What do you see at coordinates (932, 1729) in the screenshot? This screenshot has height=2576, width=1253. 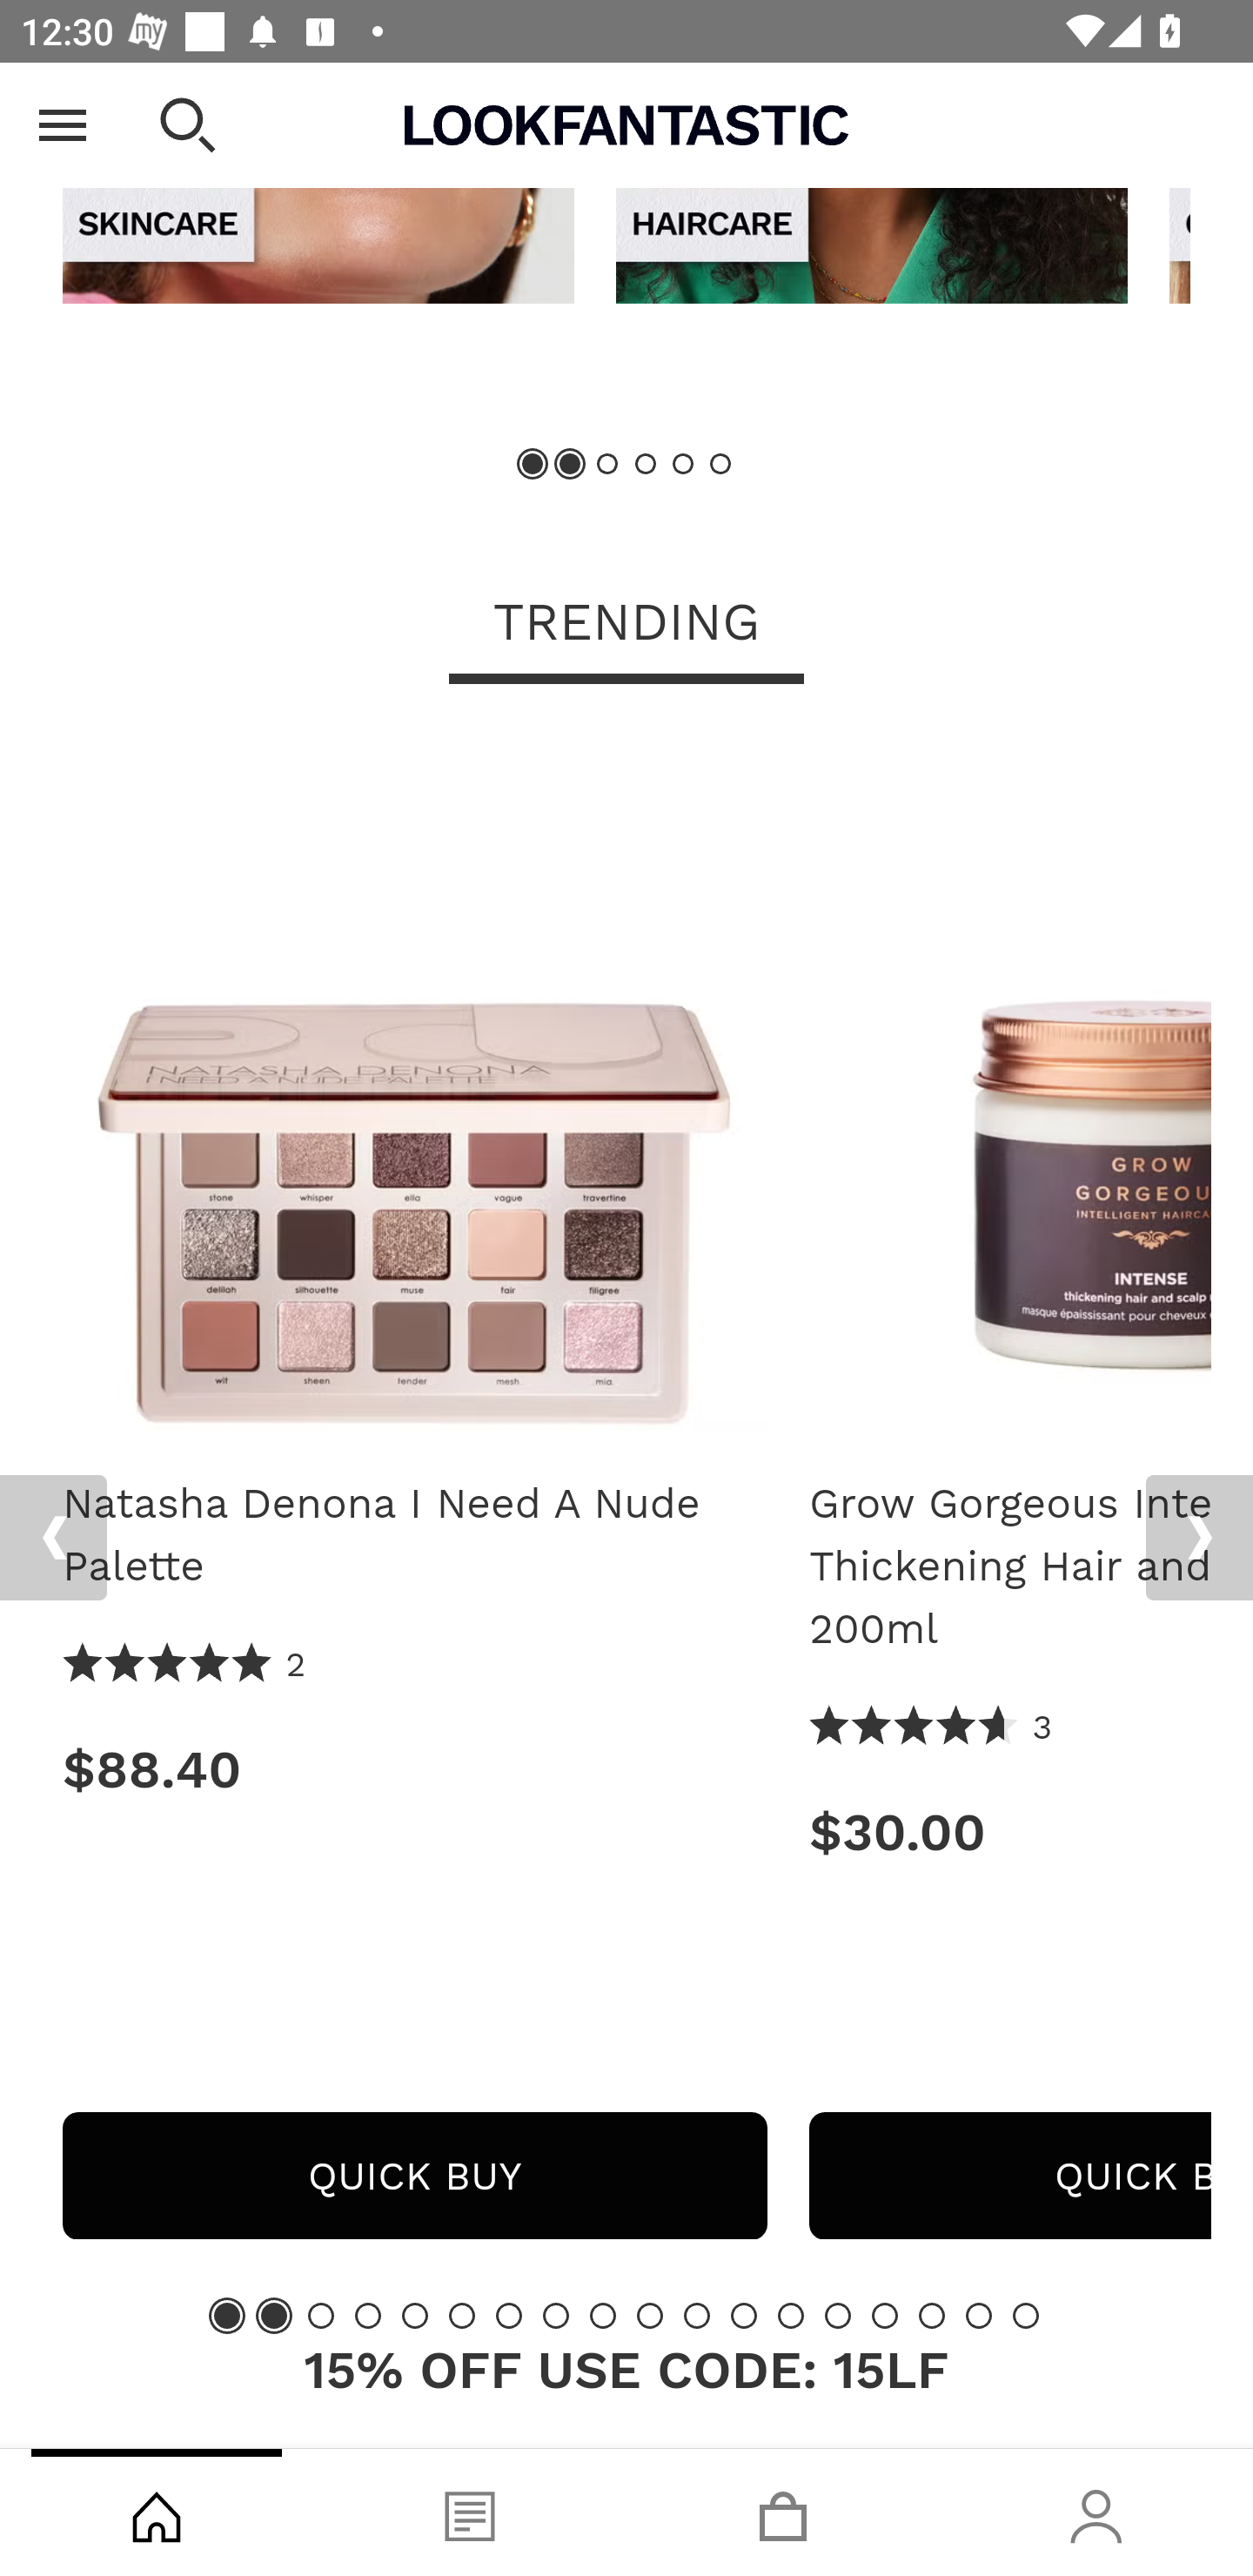 I see `4.67 Stars 3 Reviews` at bounding box center [932, 1729].